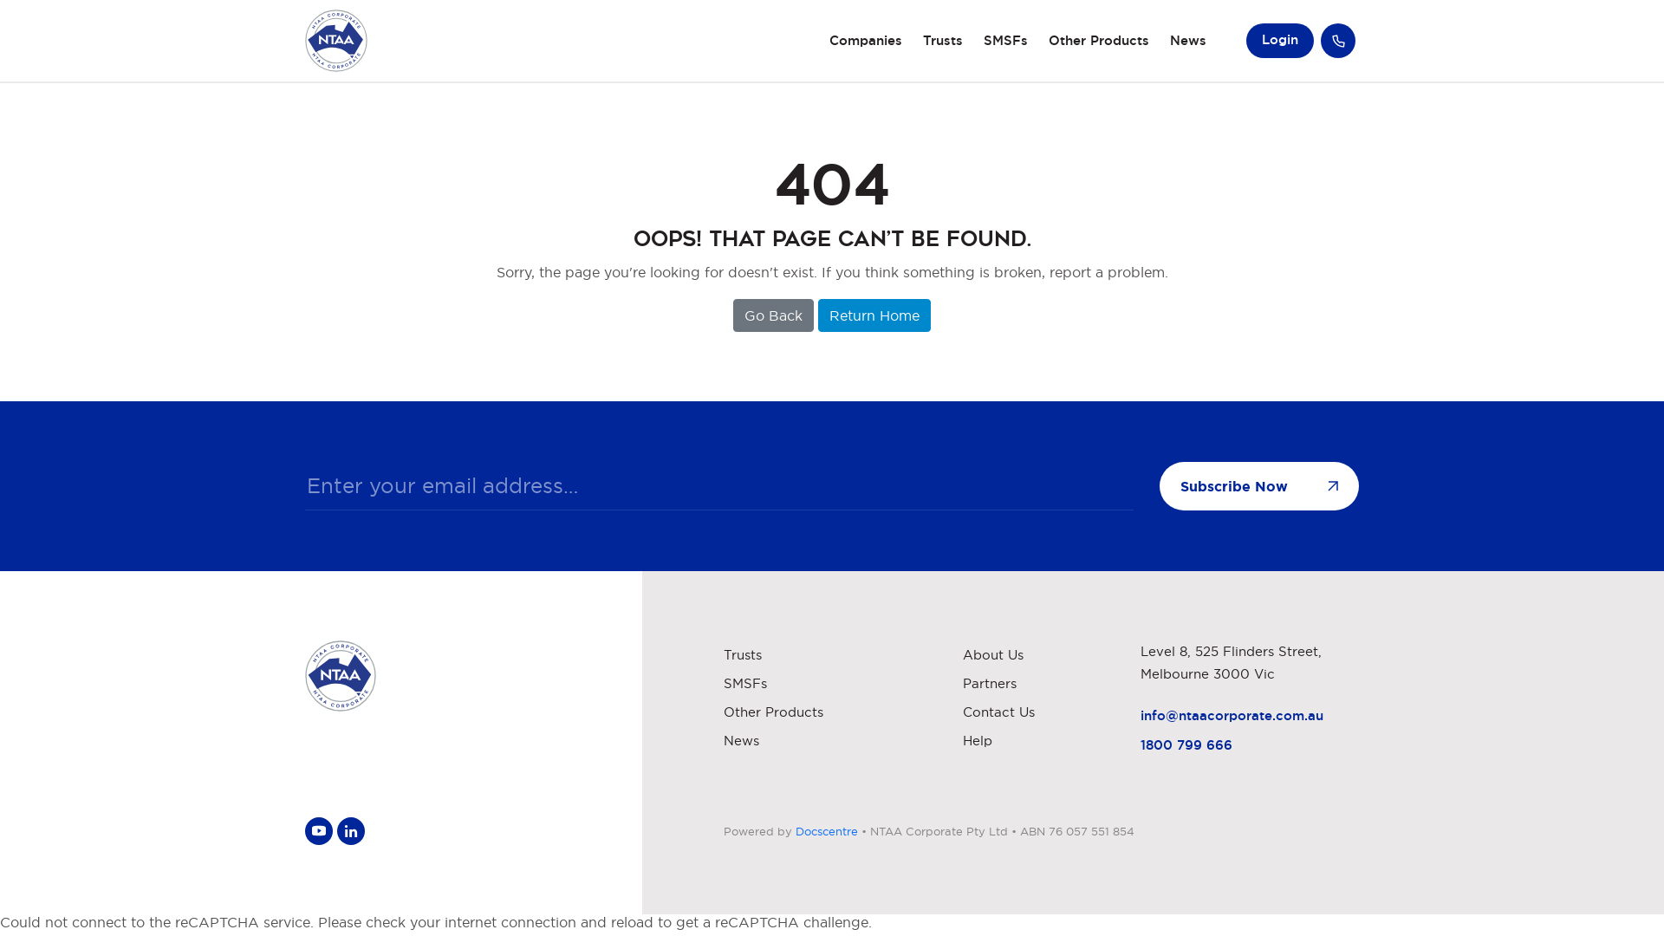 This screenshot has height=936, width=1664. Describe the element at coordinates (978, 740) in the screenshot. I see `Help` at that location.